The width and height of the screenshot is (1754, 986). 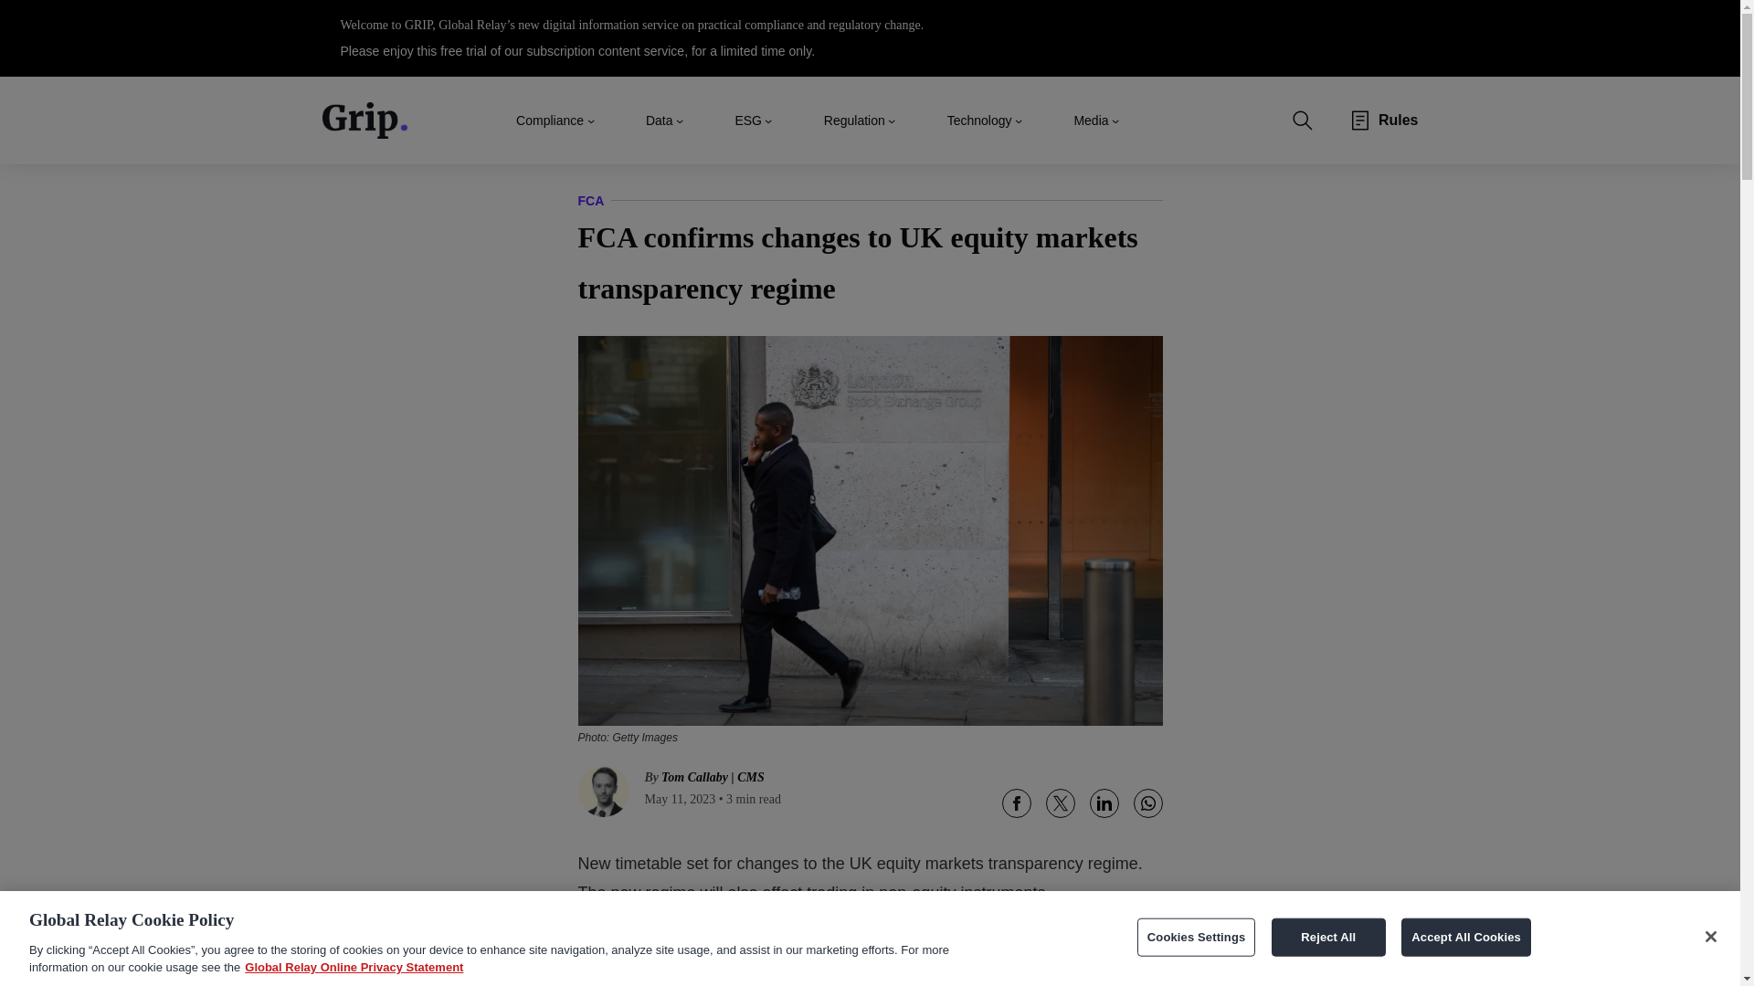 What do you see at coordinates (747, 120) in the screenshot?
I see `ESG` at bounding box center [747, 120].